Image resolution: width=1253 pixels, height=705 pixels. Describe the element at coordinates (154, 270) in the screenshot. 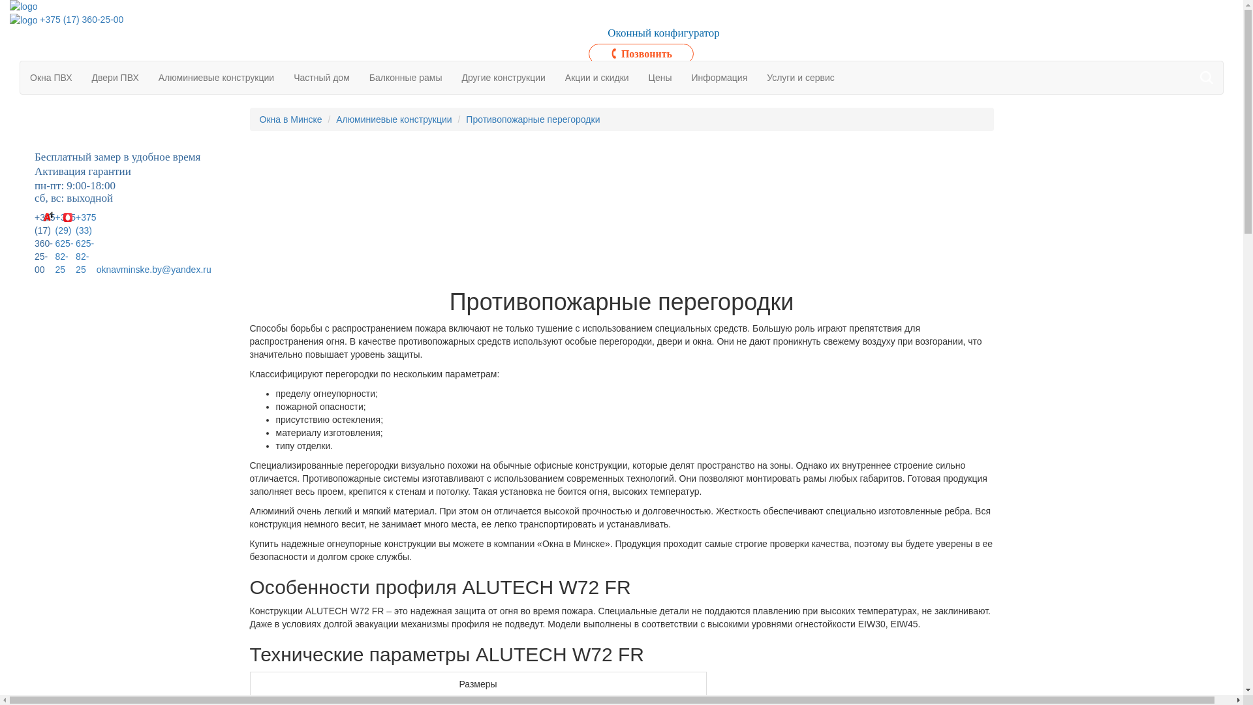

I see `oknavminske.by@yandex.ru` at that location.